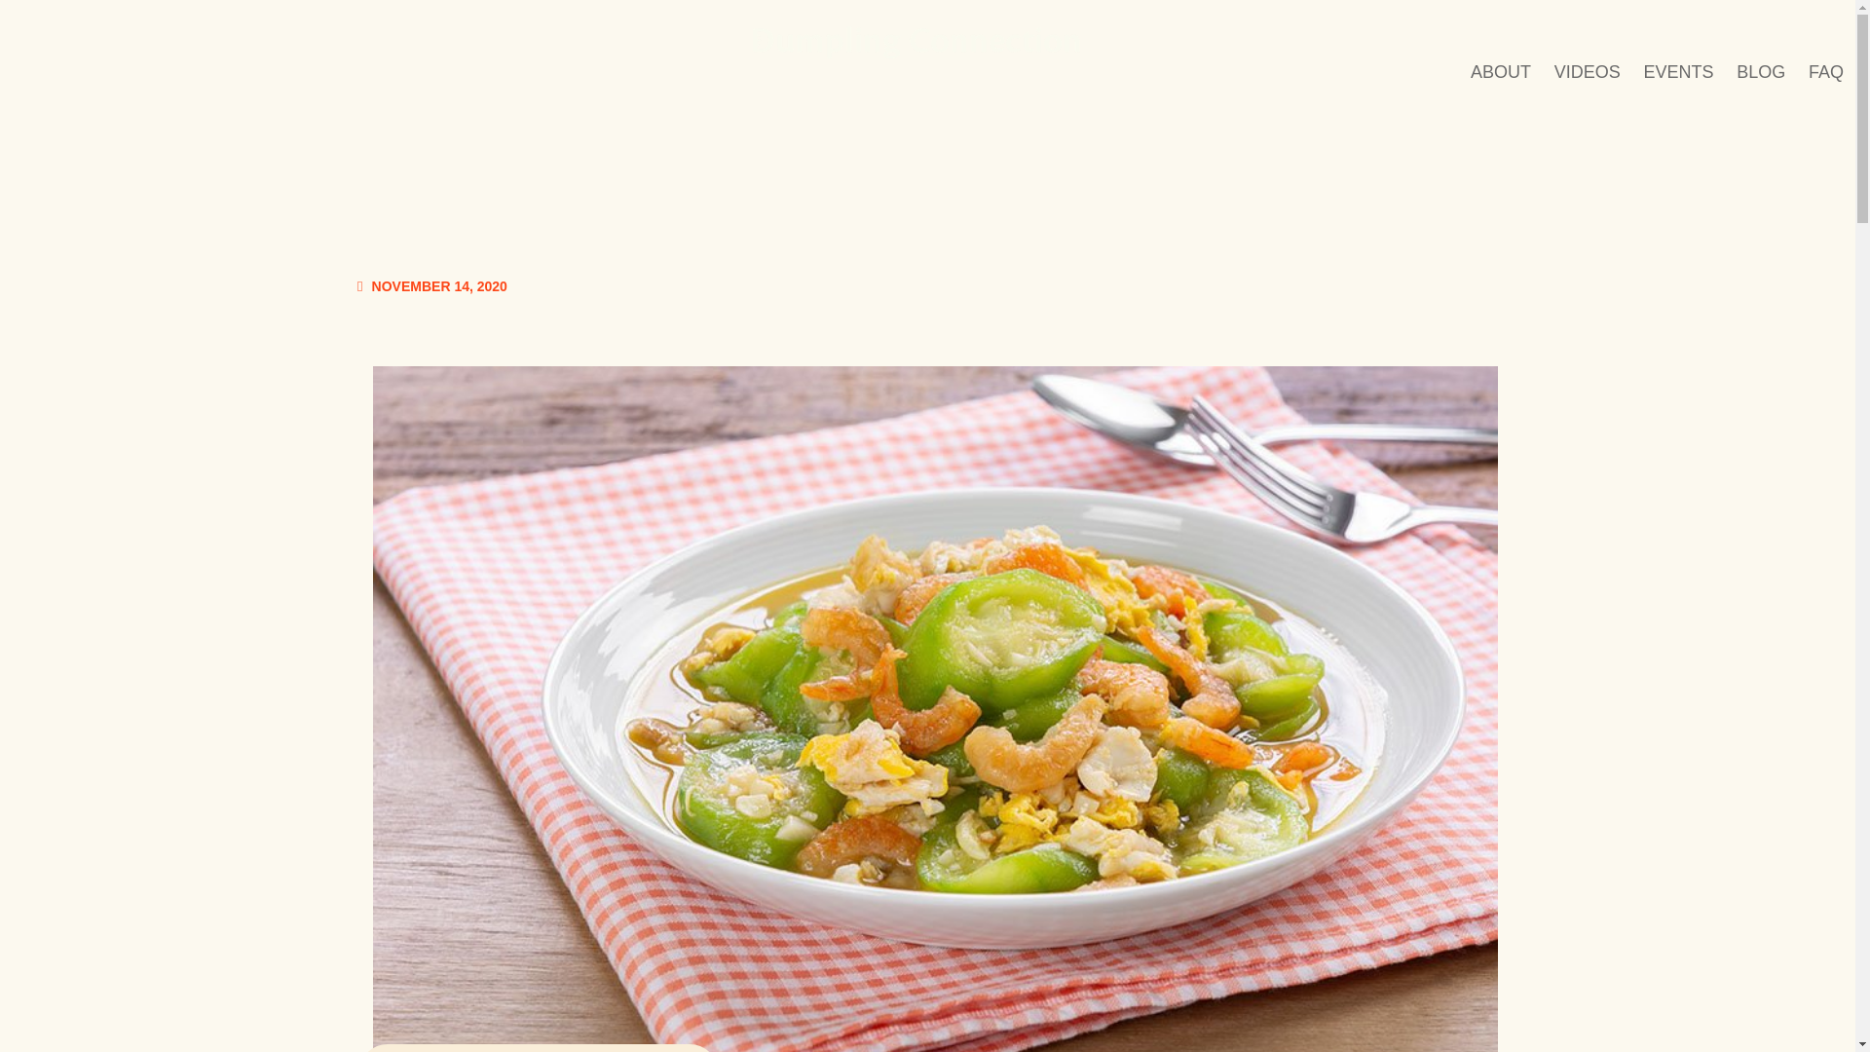  What do you see at coordinates (1500, 80) in the screenshot?
I see `ABOUT` at bounding box center [1500, 80].